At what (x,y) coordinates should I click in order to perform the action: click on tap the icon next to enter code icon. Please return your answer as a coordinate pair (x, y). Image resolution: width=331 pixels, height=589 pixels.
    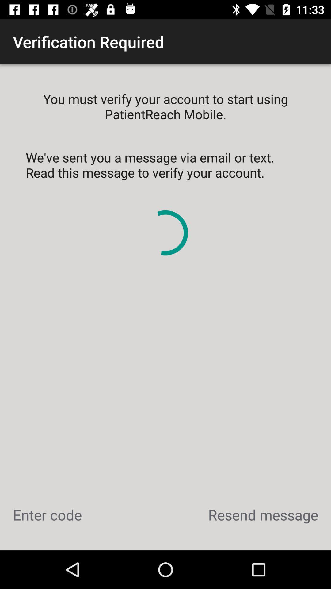
    Looking at the image, I should click on (263, 515).